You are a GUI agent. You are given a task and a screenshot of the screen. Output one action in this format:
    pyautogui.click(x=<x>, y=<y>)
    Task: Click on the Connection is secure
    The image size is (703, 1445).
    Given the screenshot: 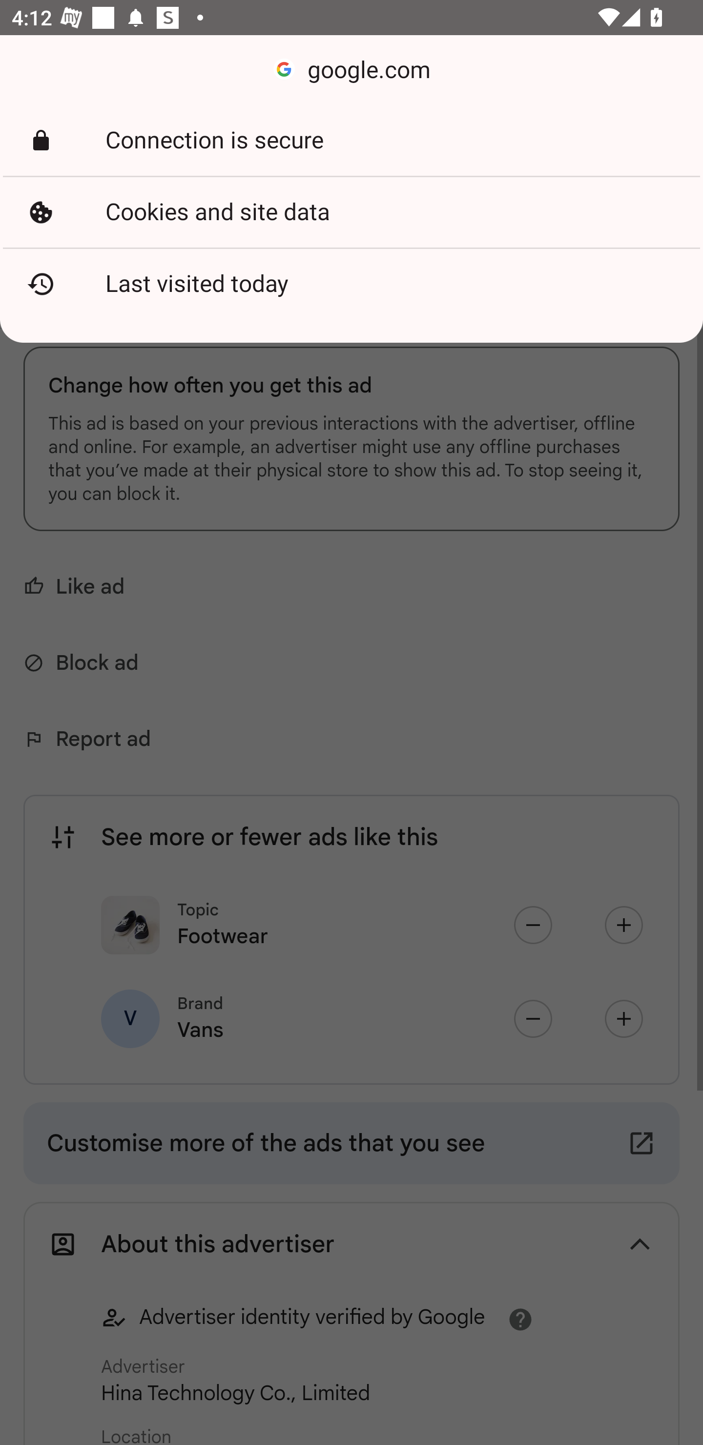 What is the action you would take?
    pyautogui.click(x=351, y=141)
    